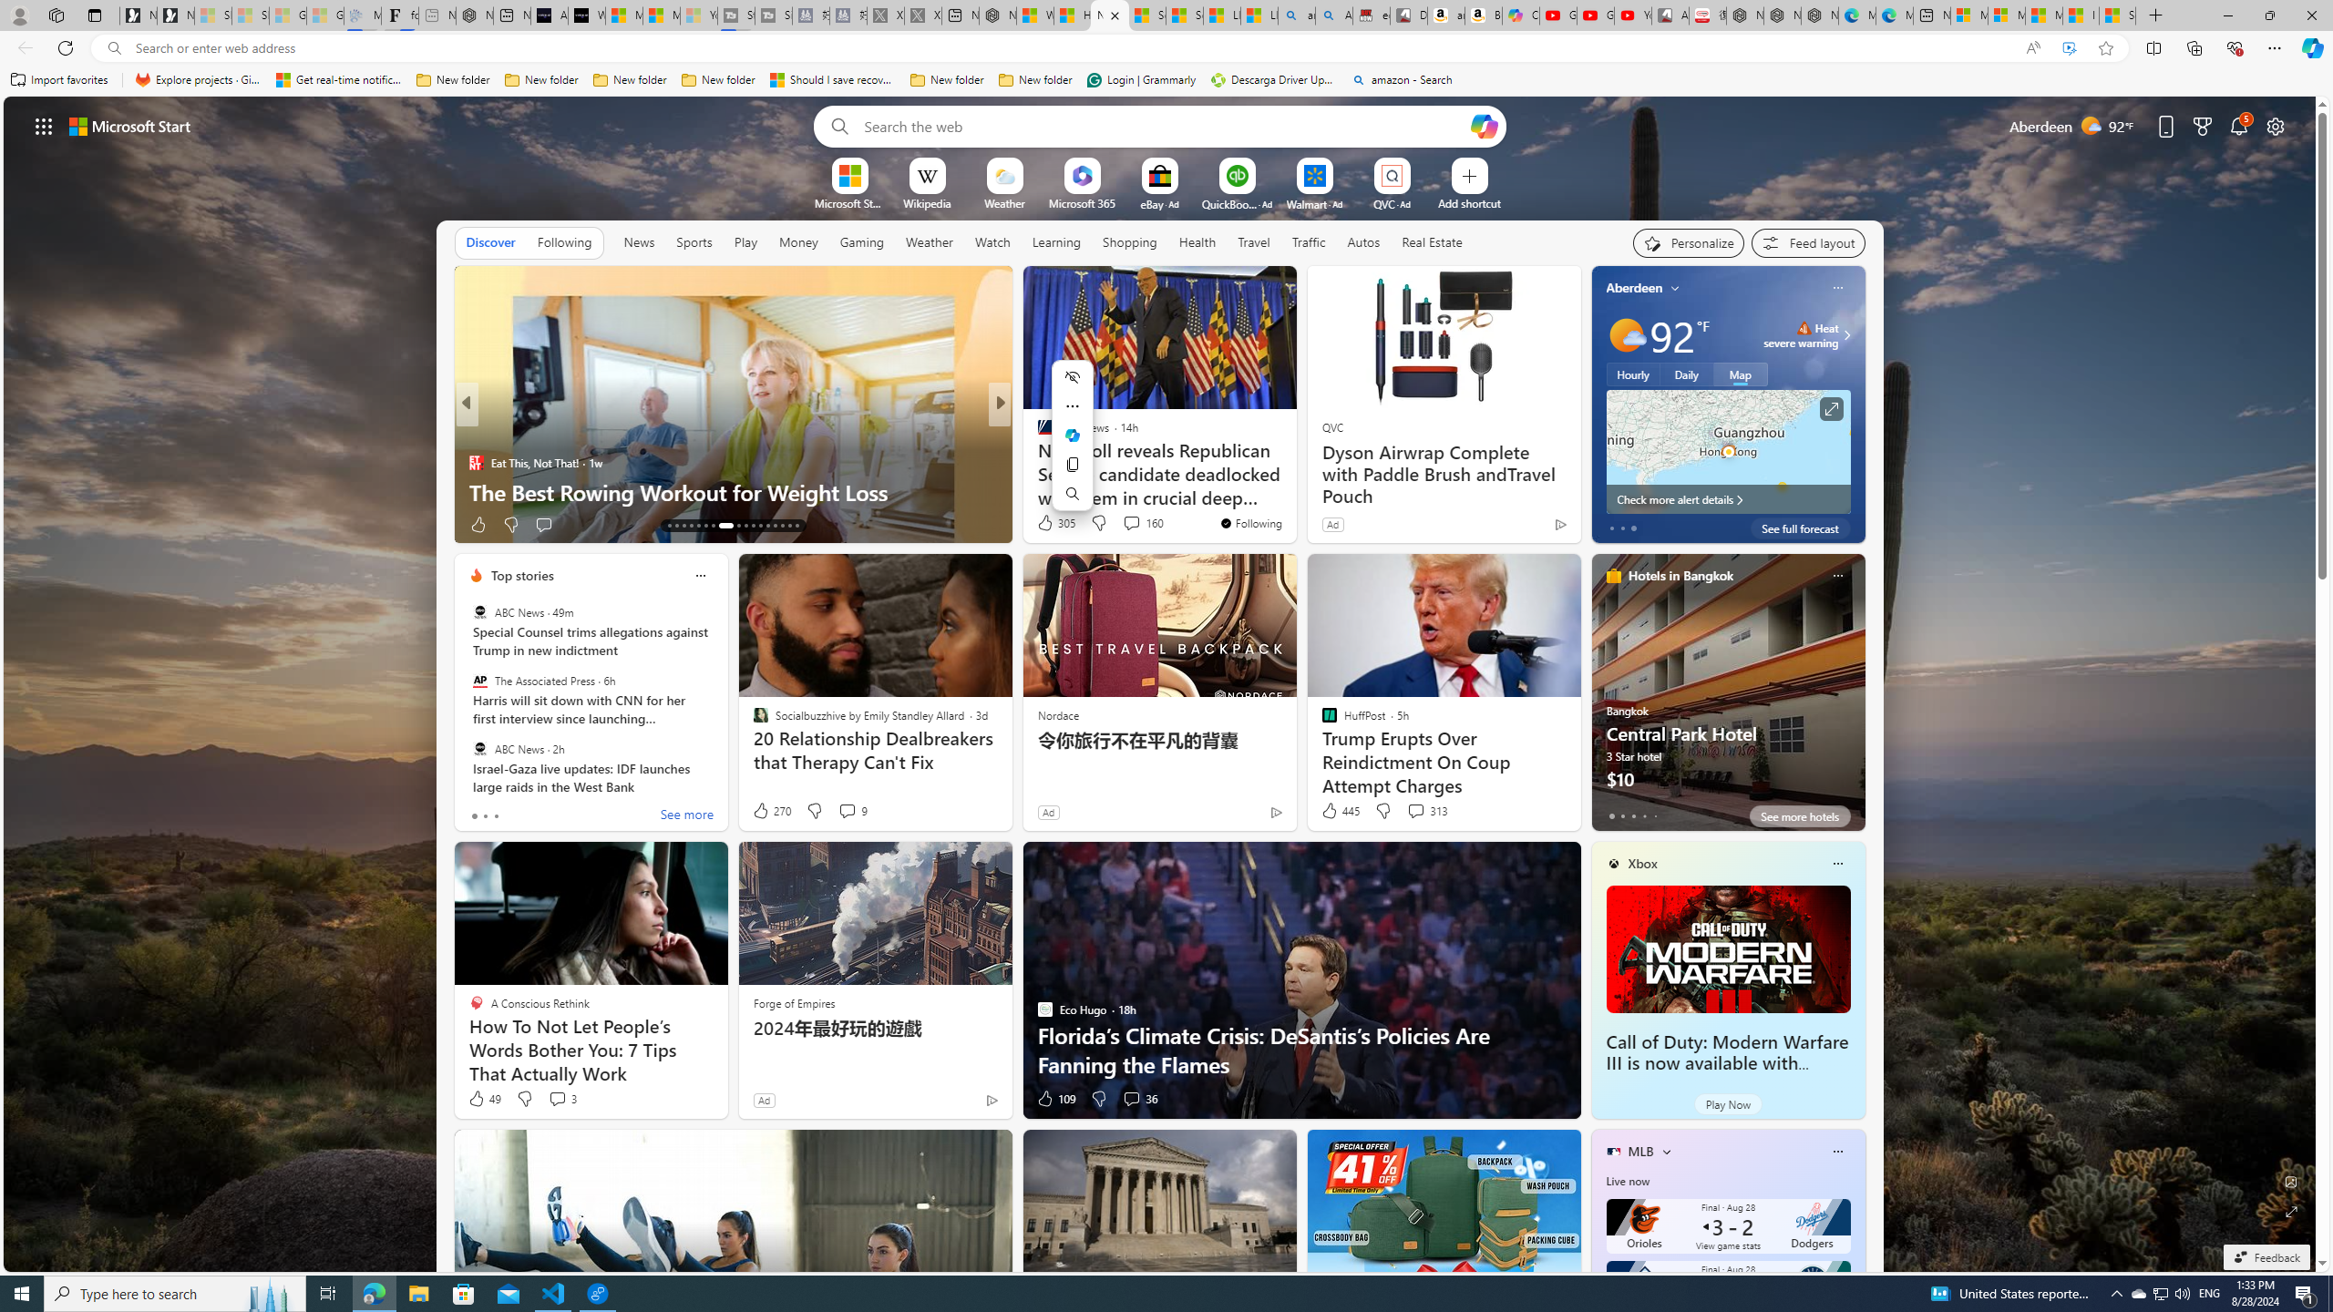 The width and height of the screenshot is (2333, 1312). What do you see at coordinates (1800, 528) in the screenshot?
I see `See full forecast` at bounding box center [1800, 528].